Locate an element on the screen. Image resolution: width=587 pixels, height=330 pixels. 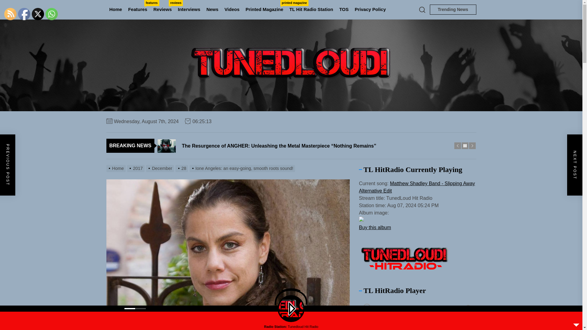
TL Hit Radio Station is located at coordinates (212, 9).